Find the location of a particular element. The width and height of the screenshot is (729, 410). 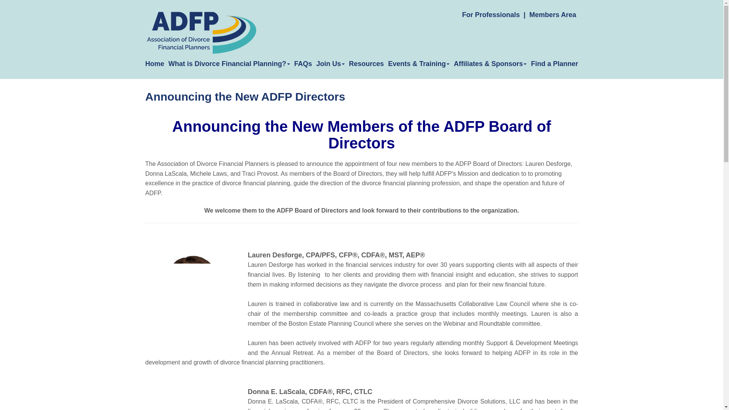

Members Area is located at coordinates (552, 14).